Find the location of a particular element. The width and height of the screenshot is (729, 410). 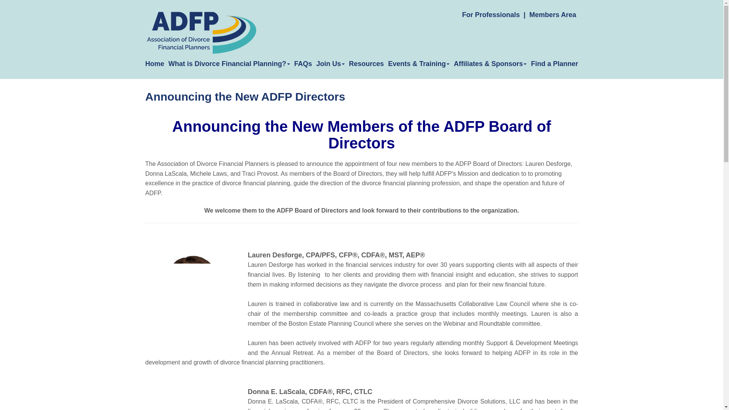

Members Area is located at coordinates (552, 14).